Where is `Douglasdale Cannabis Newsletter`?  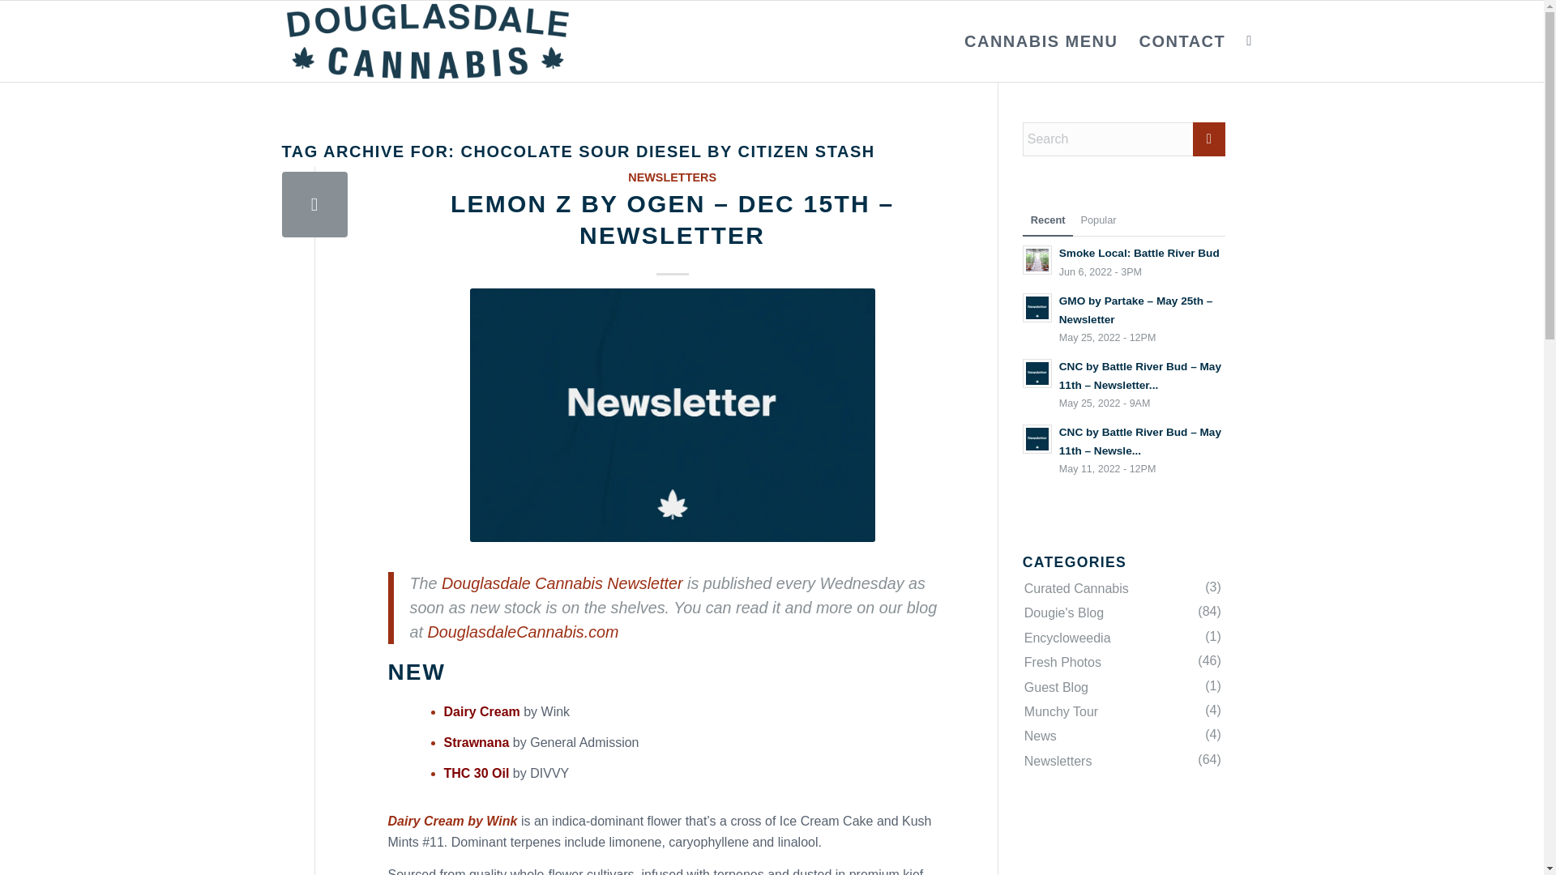
Douglasdale Cannabis Newsletter is located at coordinates (562, 583).